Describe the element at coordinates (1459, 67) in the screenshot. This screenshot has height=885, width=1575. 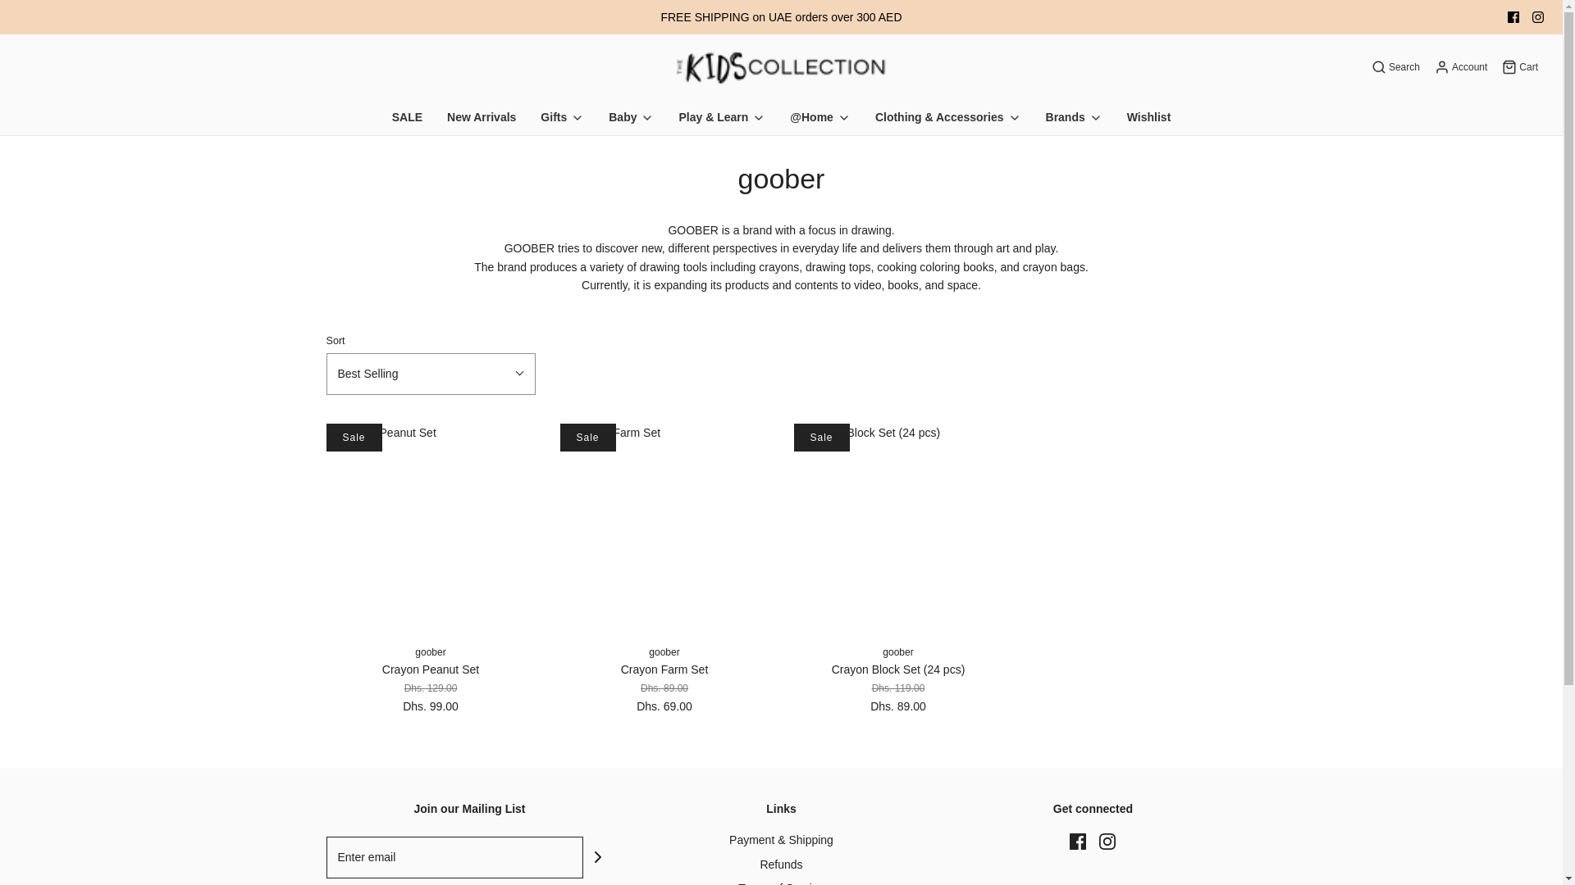
I see `Log in` at that location.